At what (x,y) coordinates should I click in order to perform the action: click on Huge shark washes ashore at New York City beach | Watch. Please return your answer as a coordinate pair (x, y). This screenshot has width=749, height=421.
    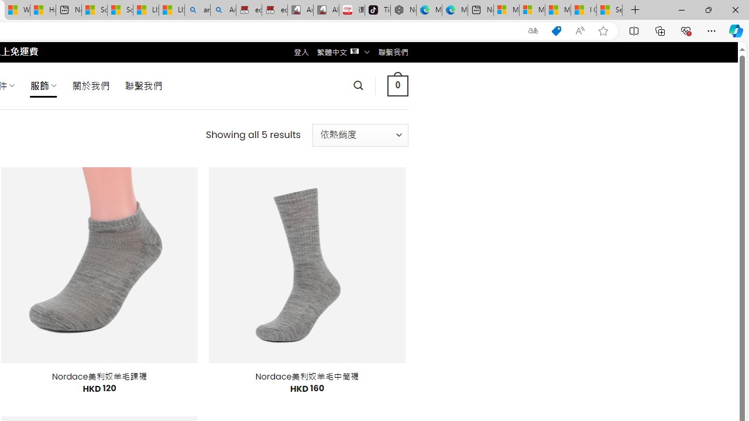
    Looking at the image, I should click on (43, 11).